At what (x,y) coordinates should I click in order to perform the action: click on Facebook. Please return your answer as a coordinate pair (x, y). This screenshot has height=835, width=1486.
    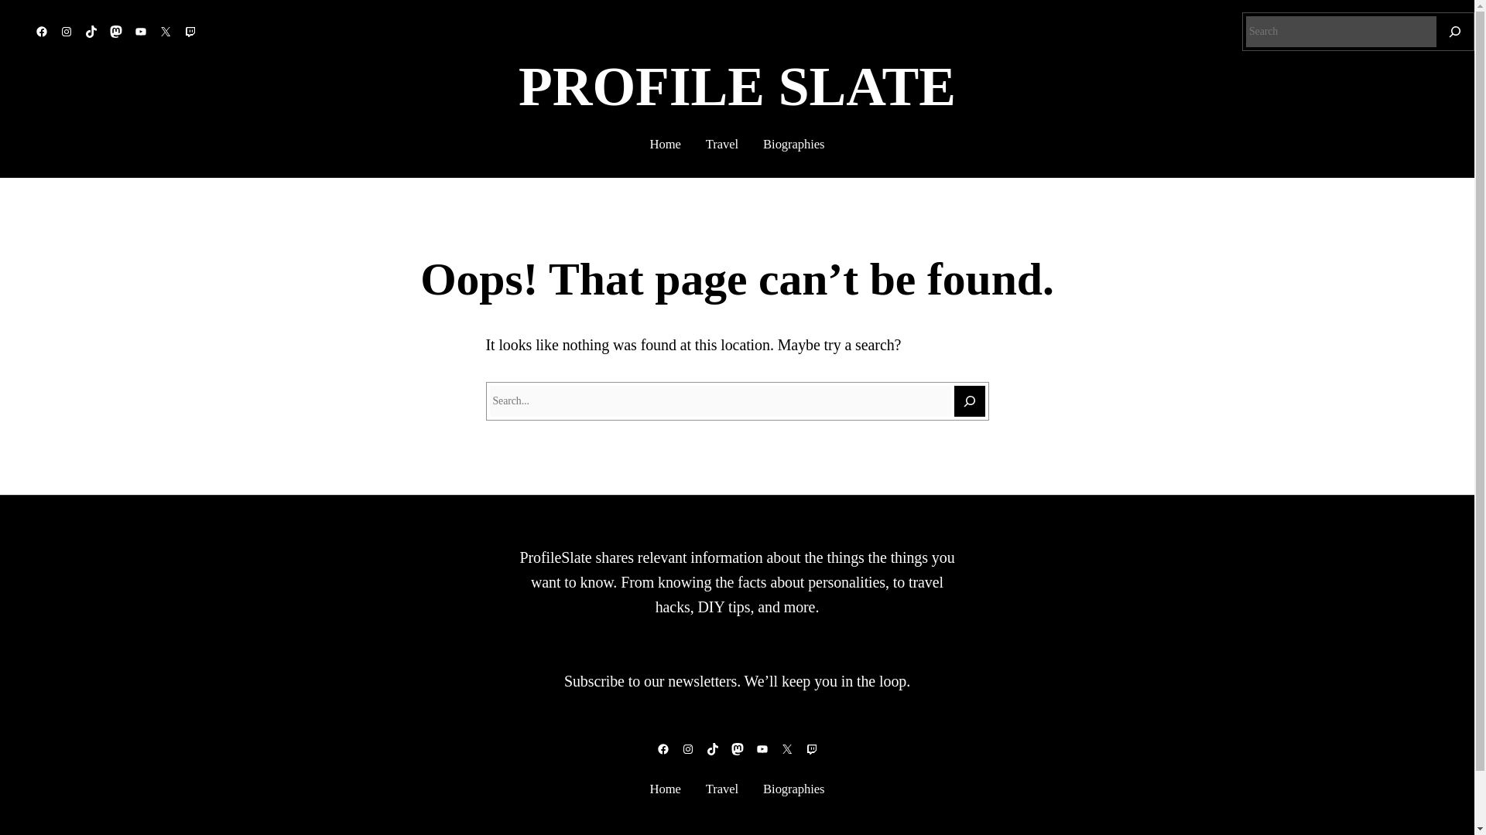
    Looking at the image, I should click on (663, 749).